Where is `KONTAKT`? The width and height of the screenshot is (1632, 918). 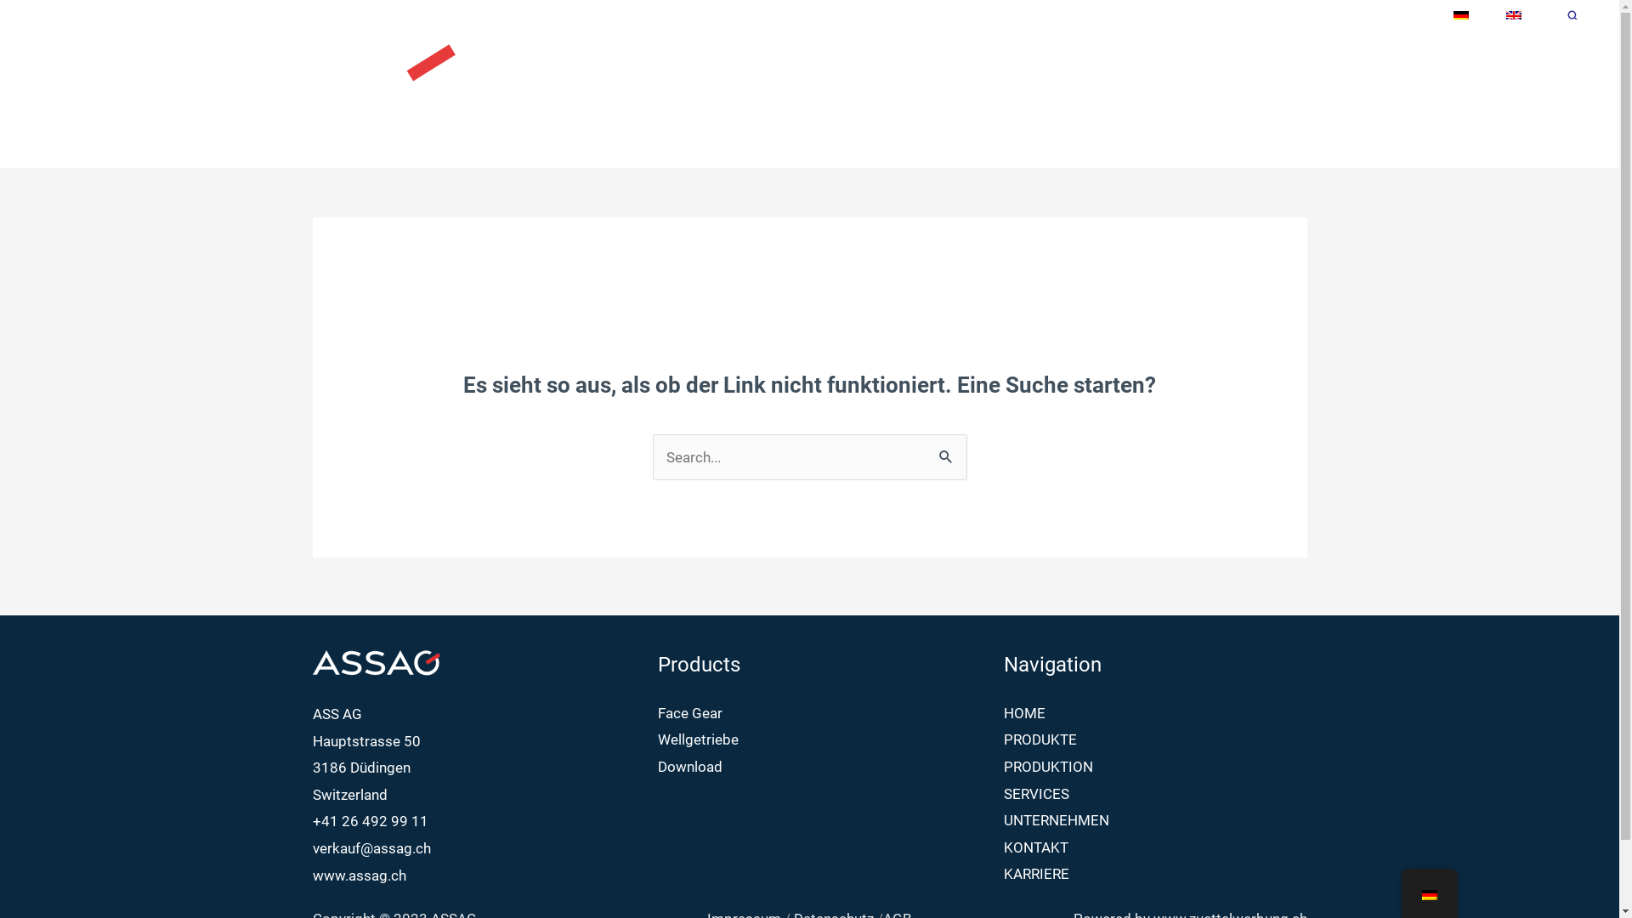
KONTAKT is located at coordinates (1445, 93).